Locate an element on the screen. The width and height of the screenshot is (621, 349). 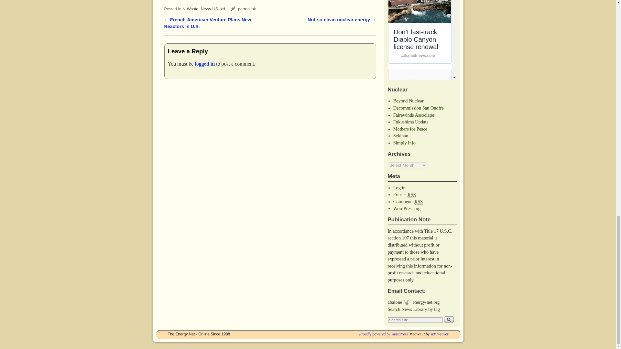
Permalink to DOE considers N.M. for nuclear waste disposal is located at coordinates (247, 9).